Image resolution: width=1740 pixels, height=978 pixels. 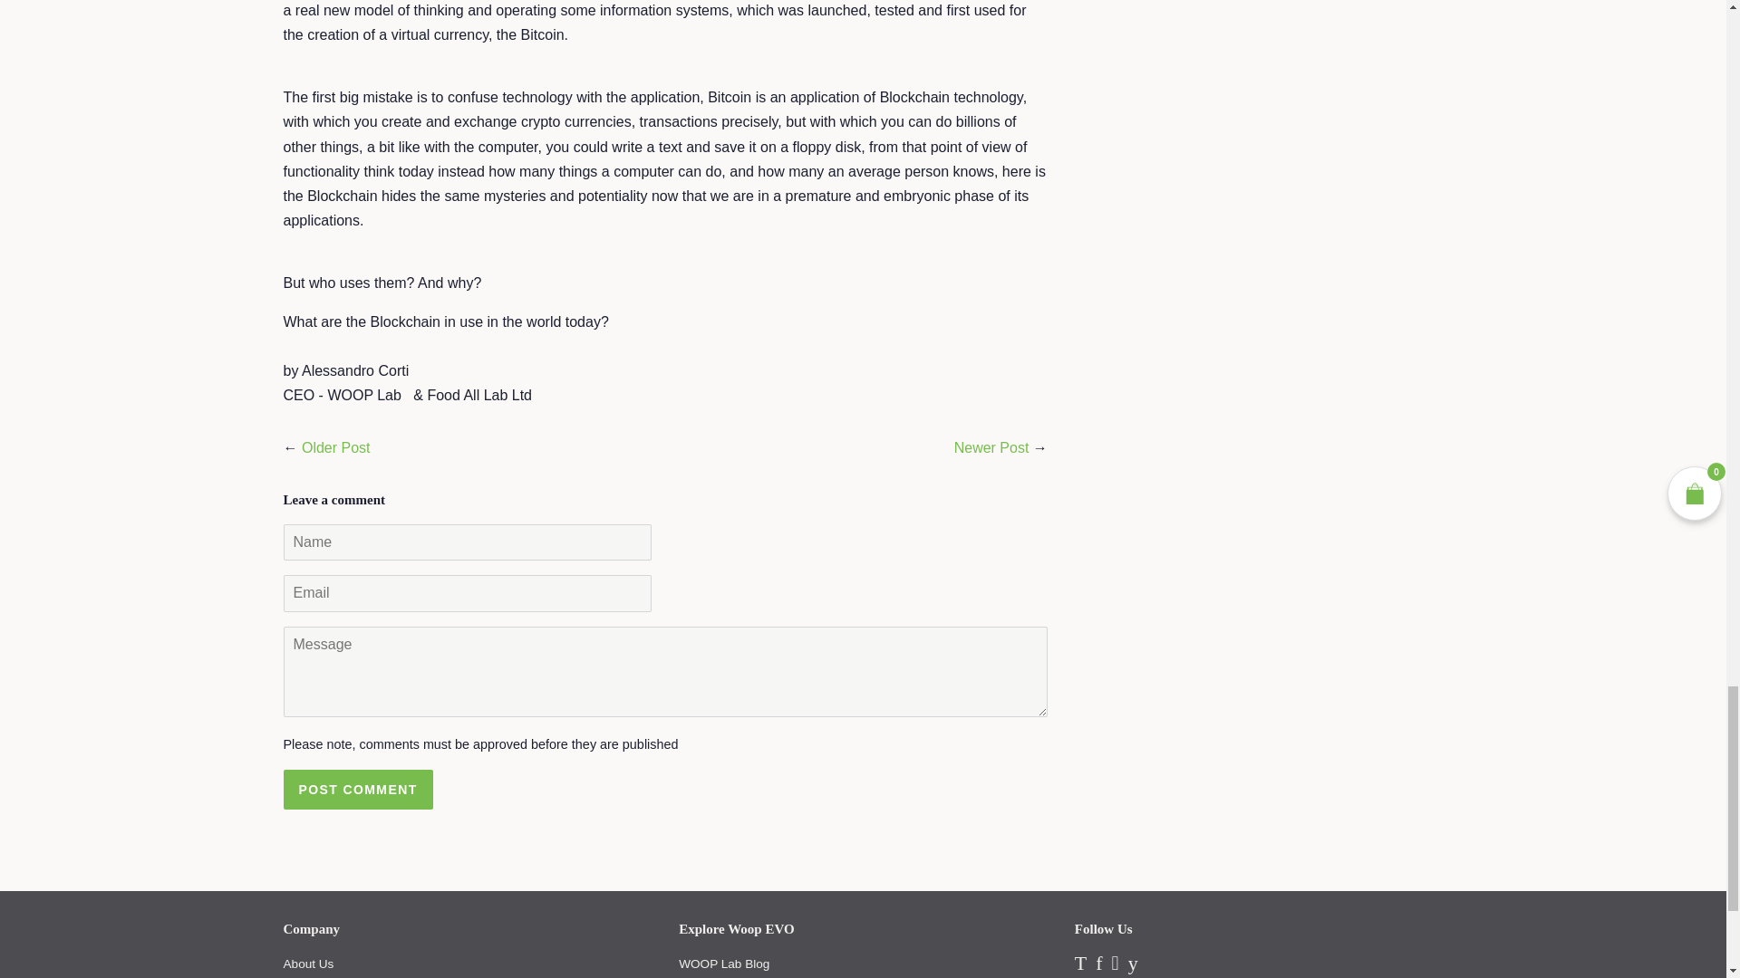 I want to click on Post comment, so click(x=357, y=790).